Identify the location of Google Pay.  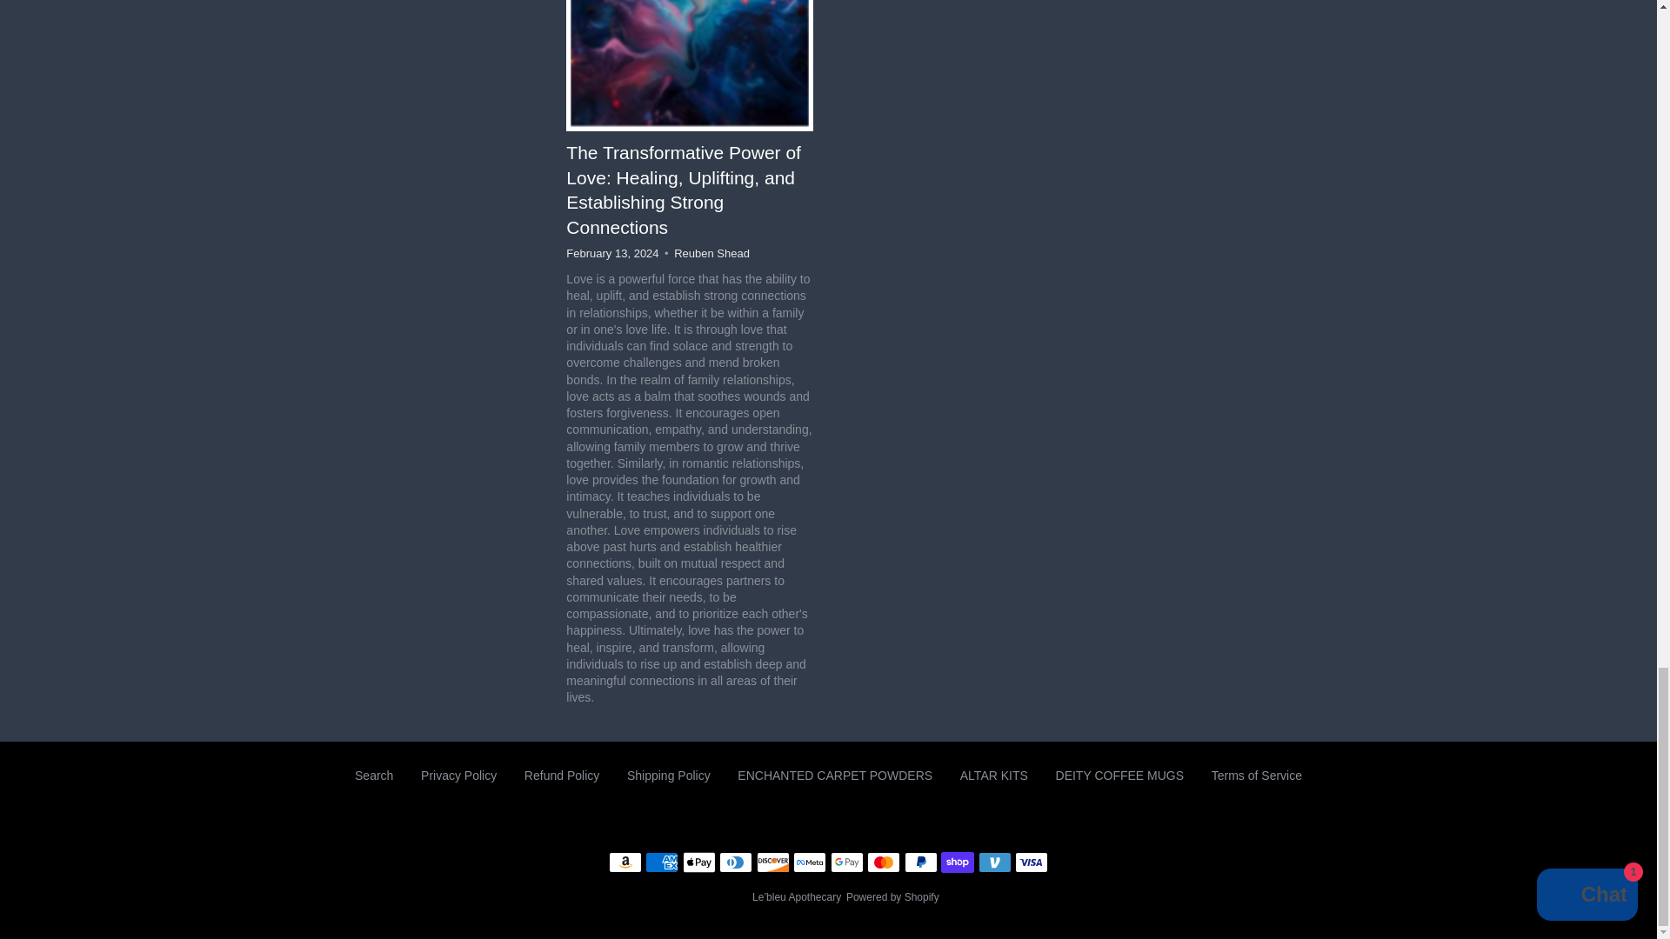
(846, 862).